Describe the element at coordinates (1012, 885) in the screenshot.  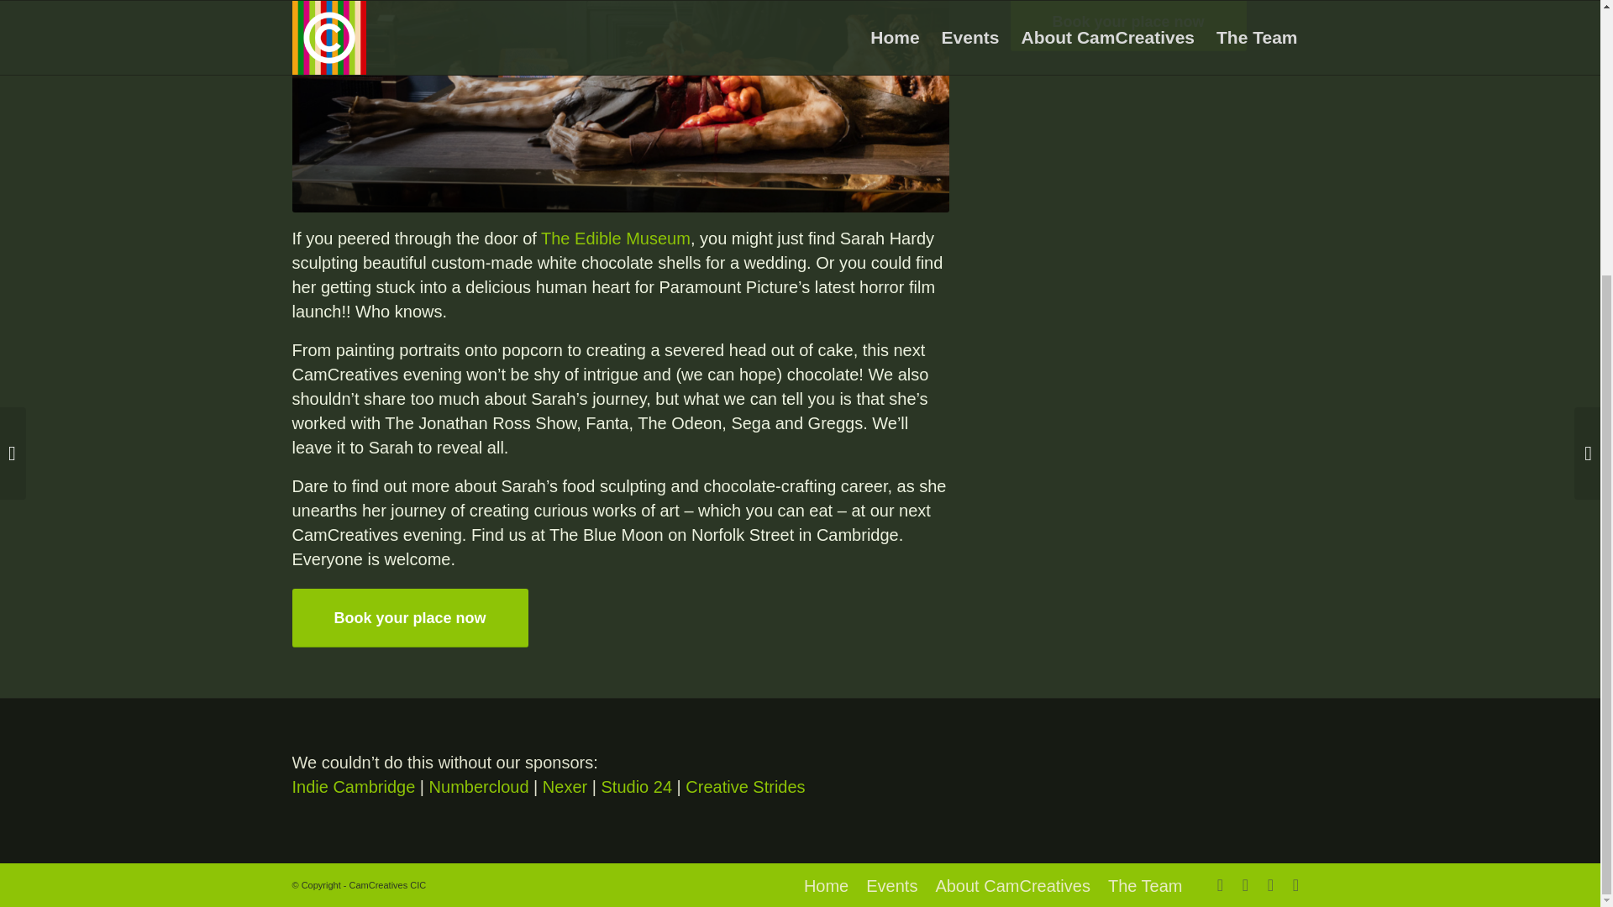
I see `About CamCreatives` at that location.